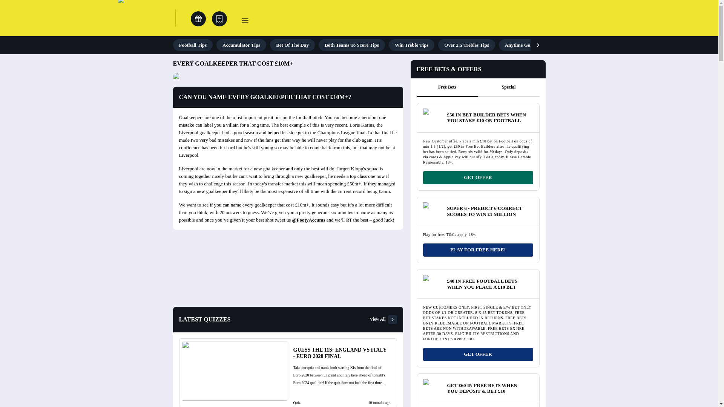  What do you see at coordinates (466, 45) in the screenshot?
I see `Over 2.5 Trebles Tips` at bounding box center [466, 45].